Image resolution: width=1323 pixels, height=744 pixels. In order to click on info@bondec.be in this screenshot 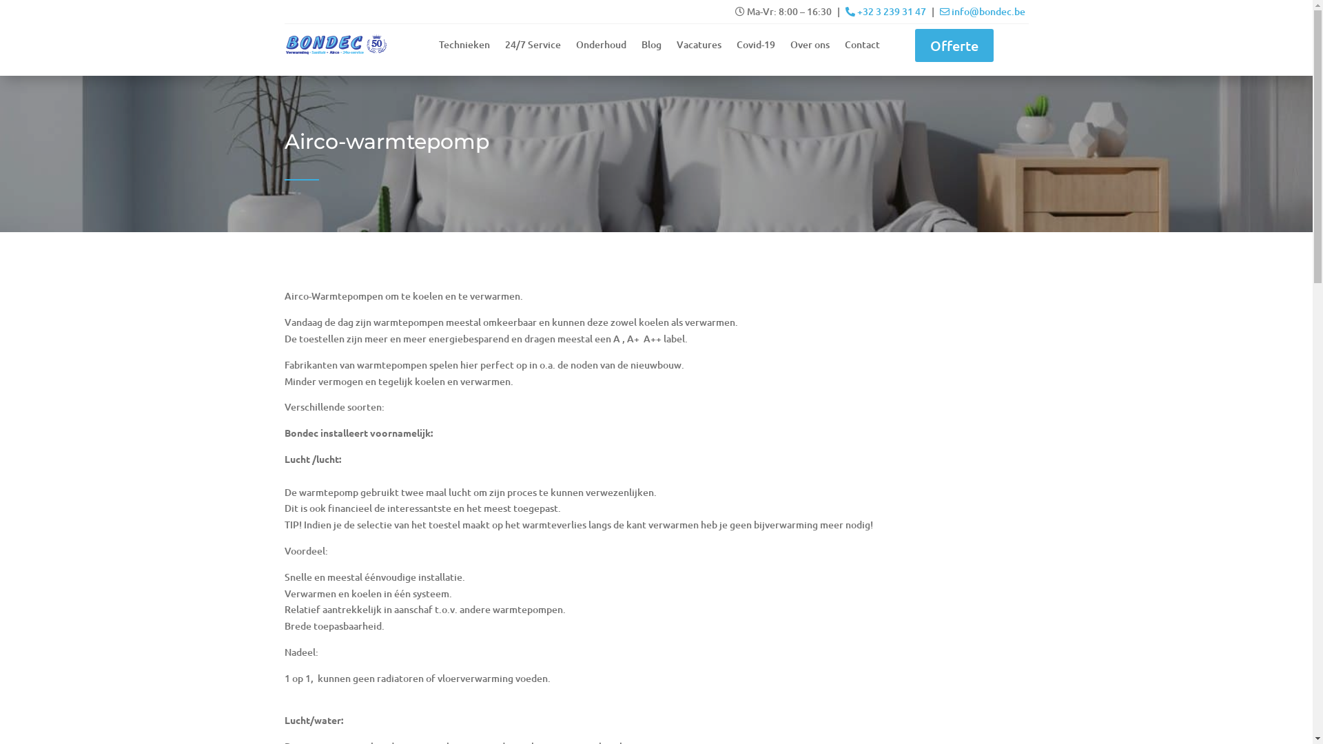, I will do `click(982, 11)`.